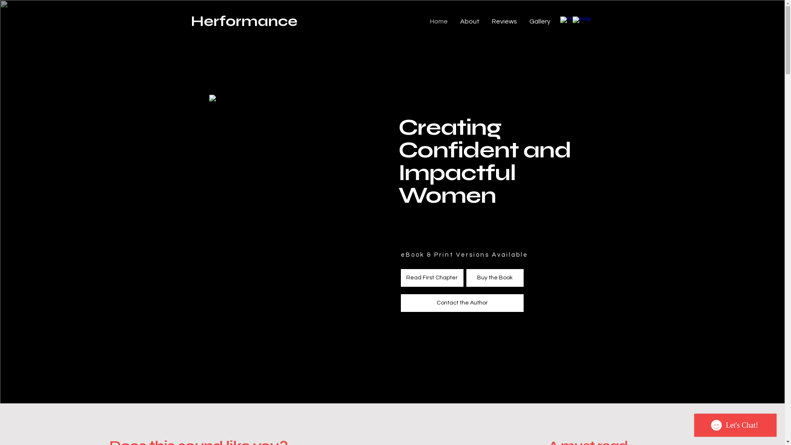 The width and height of the screenshot is (791, 445). What do you see at coordinates (462, 303) in the screenshot?
I see `Contact the Author` at bounding box center [462, 303].